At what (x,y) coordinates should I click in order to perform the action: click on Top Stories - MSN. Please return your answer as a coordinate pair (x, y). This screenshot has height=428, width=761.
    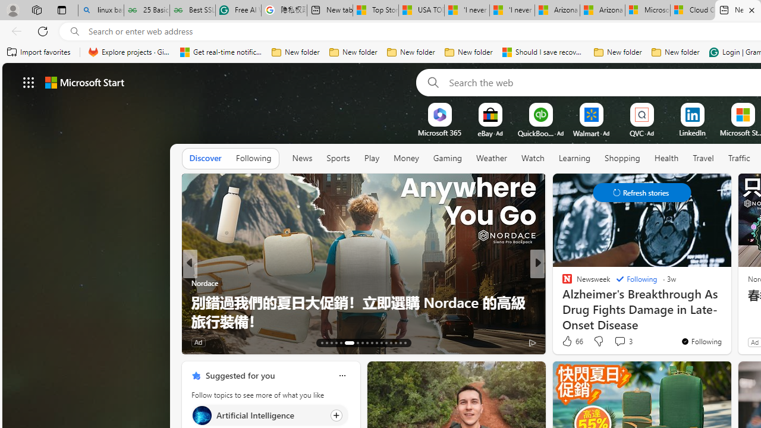
    Looking at the image, I should click on (375, 11).